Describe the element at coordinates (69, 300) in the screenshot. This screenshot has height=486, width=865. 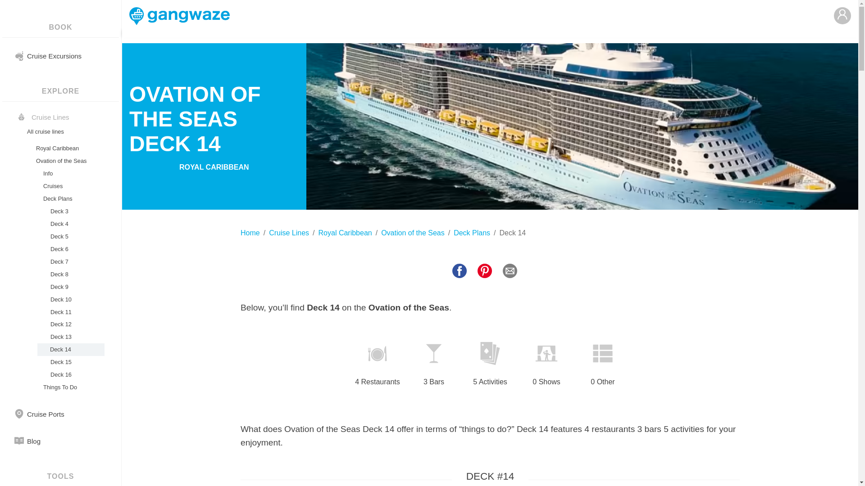
I see `Deck 10` at that location.